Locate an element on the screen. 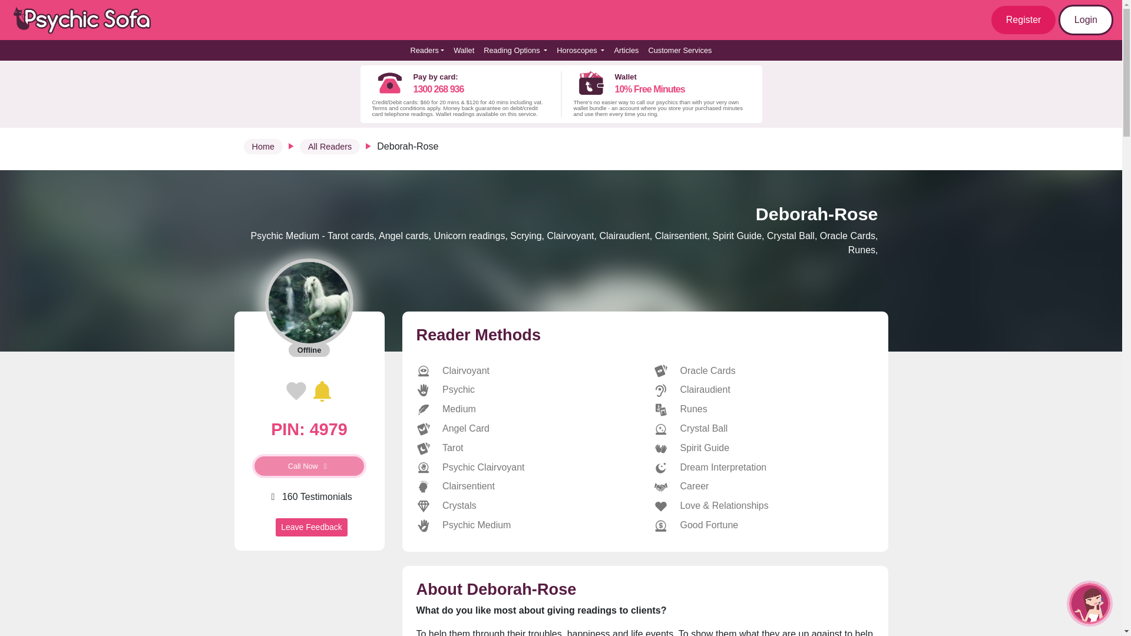  Readers is located at coordinates (426, 50).